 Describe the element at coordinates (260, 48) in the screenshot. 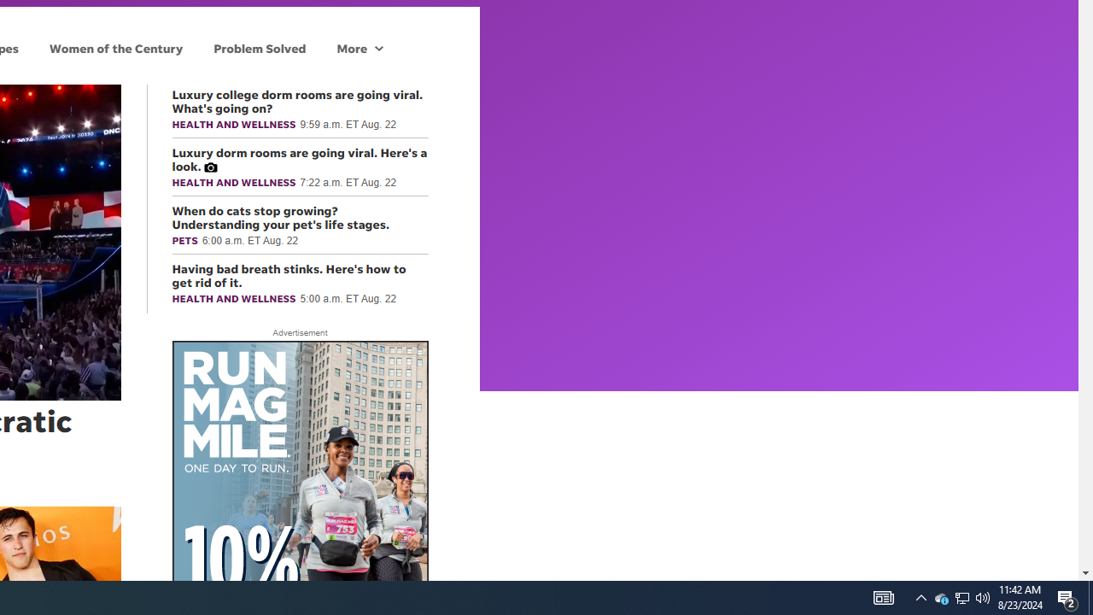

I see `Problem Solved` at that location.